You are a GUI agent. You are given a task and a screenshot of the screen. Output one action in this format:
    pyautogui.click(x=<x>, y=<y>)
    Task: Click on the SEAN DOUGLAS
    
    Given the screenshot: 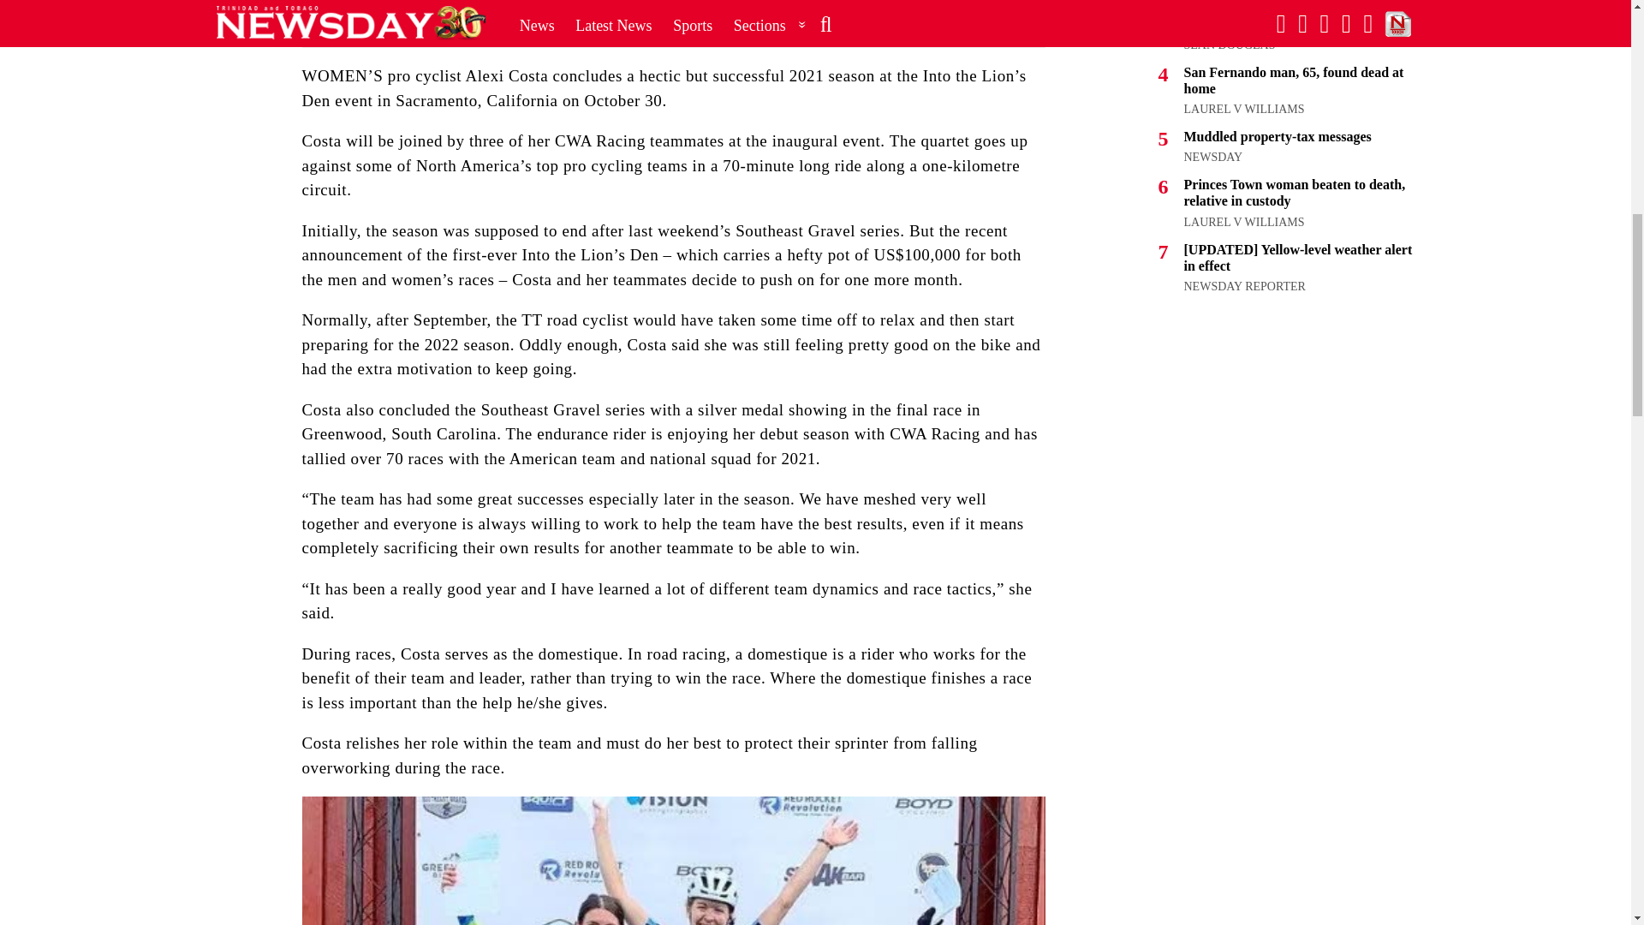 What is the action you would take?
    pyautogui.click(x=1230, y=45)
    